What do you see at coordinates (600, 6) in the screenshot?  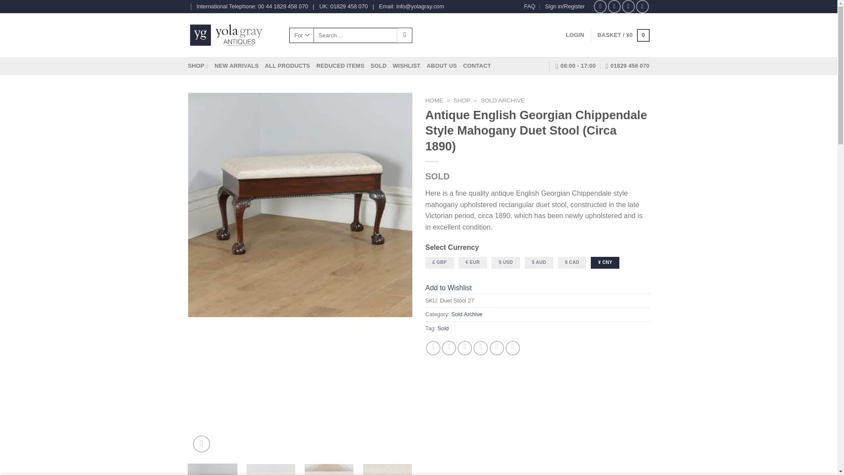 I see `Follow on Facebook` at bounding box center [600, 6].